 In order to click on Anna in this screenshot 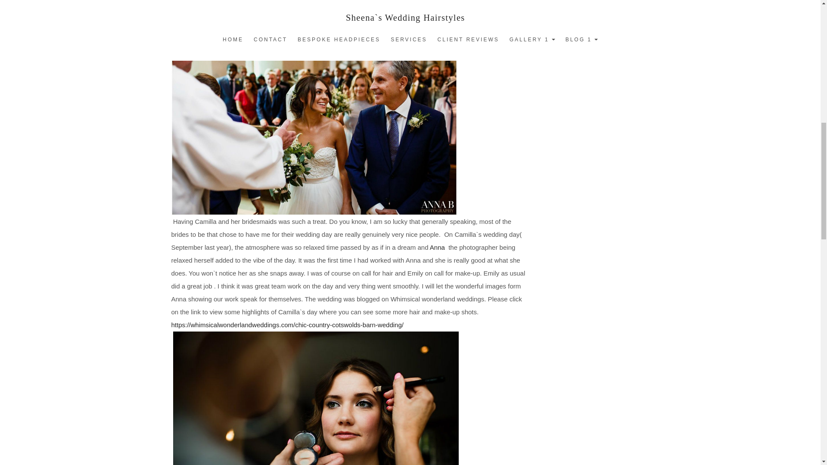, I will do `click(438, 247)`.